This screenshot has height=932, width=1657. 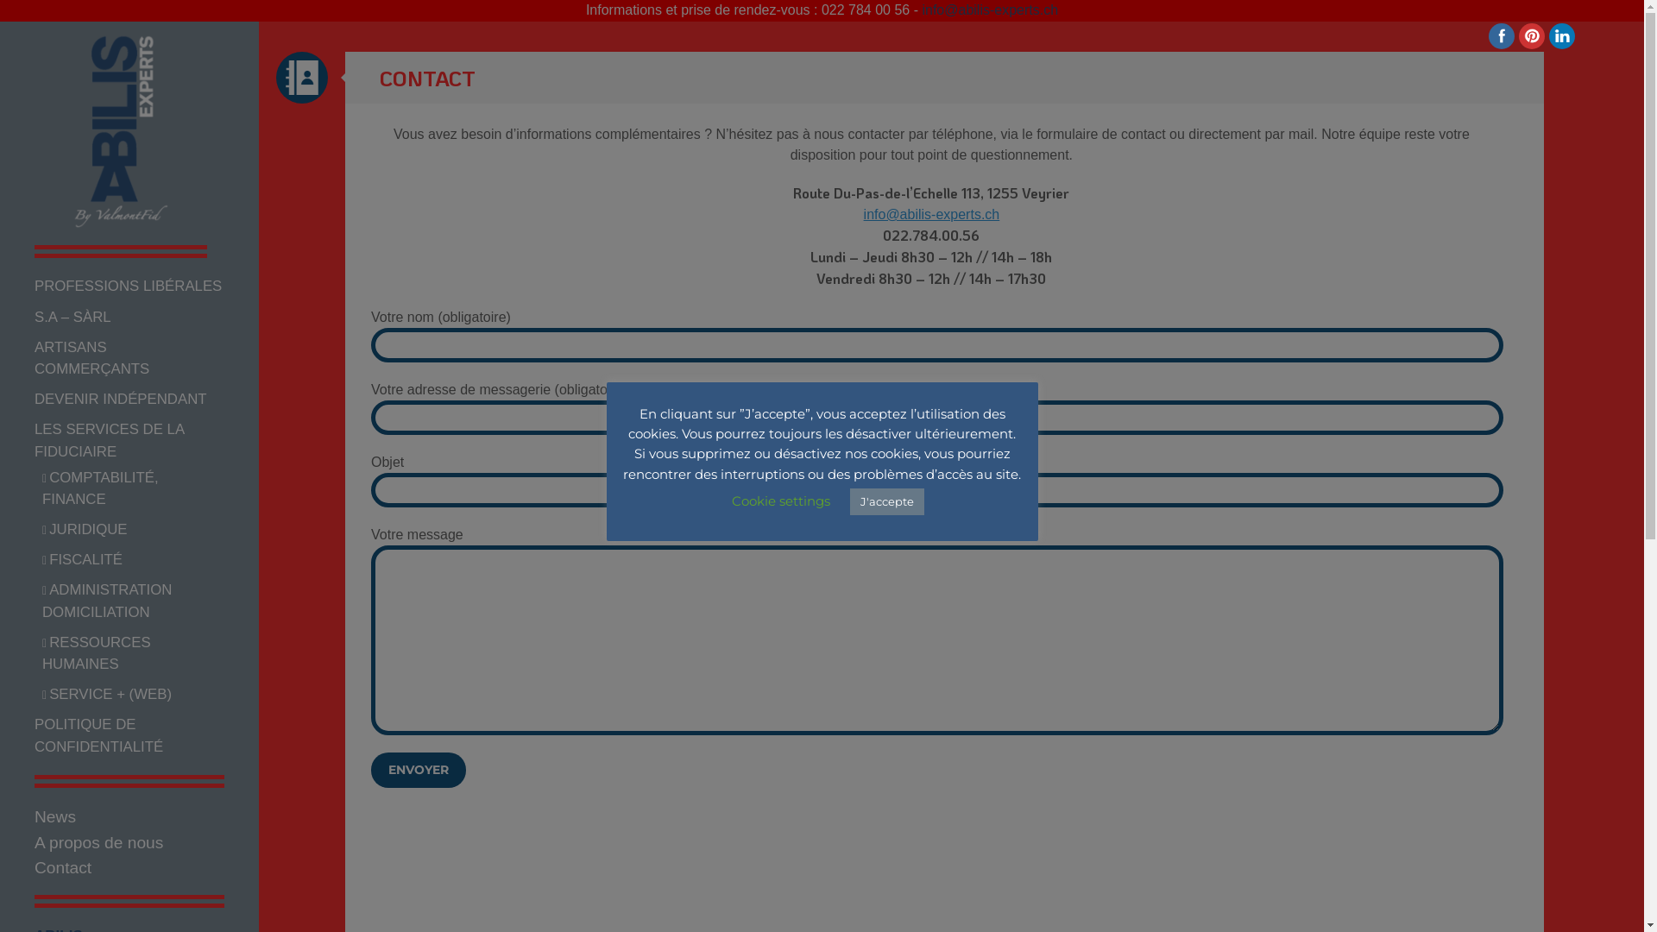 I want to click on JURIDIQUE, so click(x=88, y=530).